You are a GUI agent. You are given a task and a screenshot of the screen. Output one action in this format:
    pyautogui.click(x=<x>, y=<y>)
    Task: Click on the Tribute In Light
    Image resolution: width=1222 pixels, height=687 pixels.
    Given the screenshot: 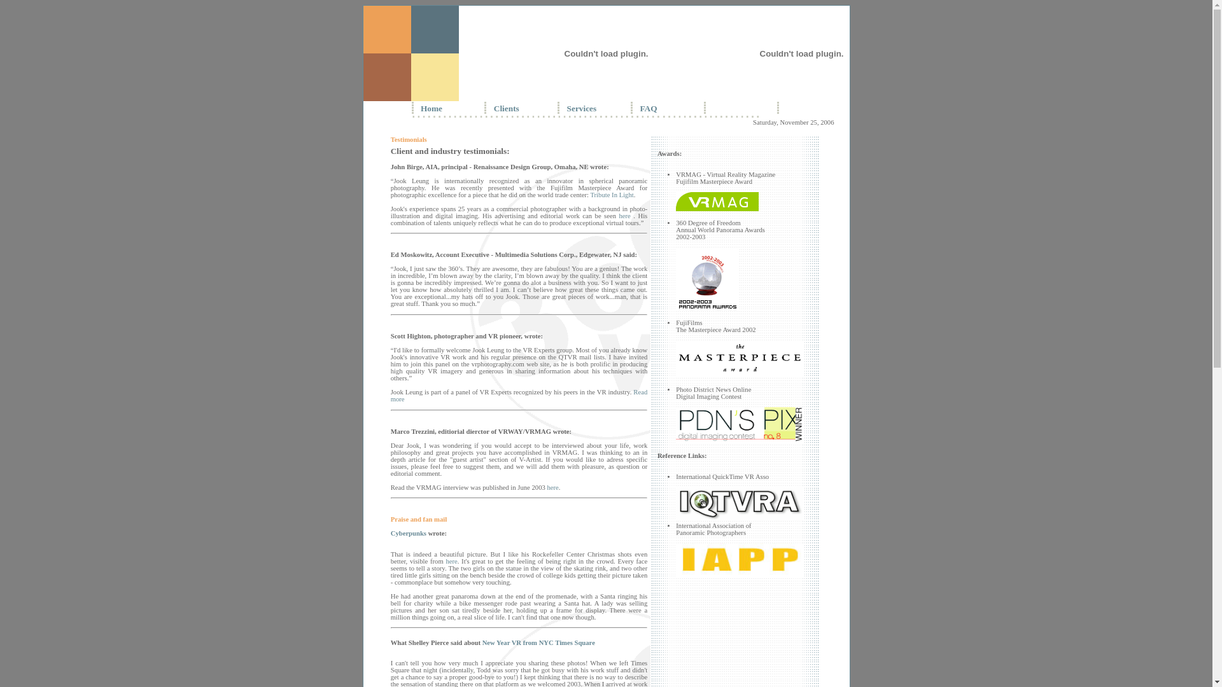 What is the action you would take?
    pyautogui.click(x=611, y=195)
    